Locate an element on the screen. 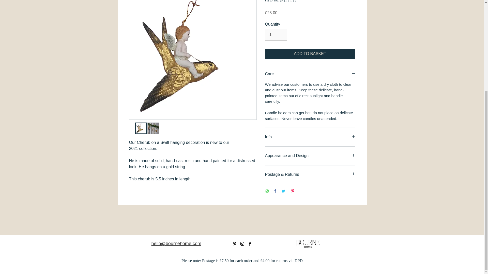 Image resolution: width=488 pixels, height=274 pixels. 1 is located at coordinates (276, 35).